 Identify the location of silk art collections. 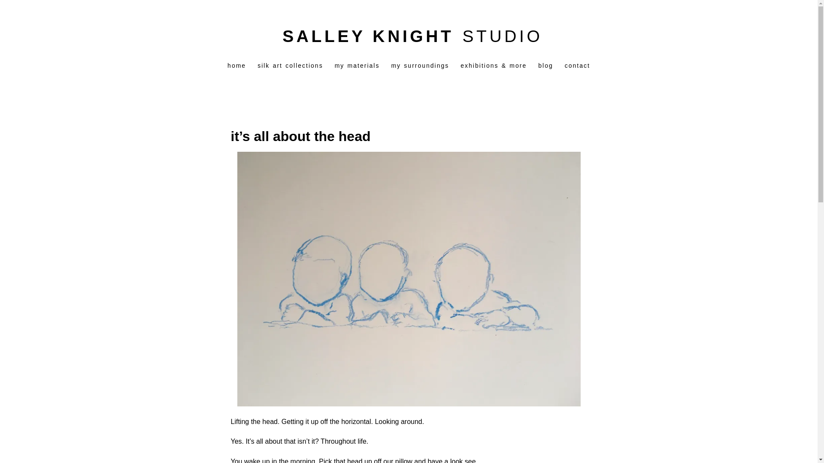
(290, 65).